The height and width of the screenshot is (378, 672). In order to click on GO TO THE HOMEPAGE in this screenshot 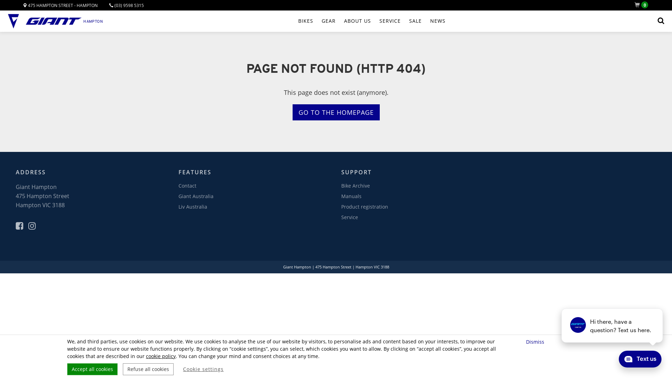, I will do `click(336, 112)`.